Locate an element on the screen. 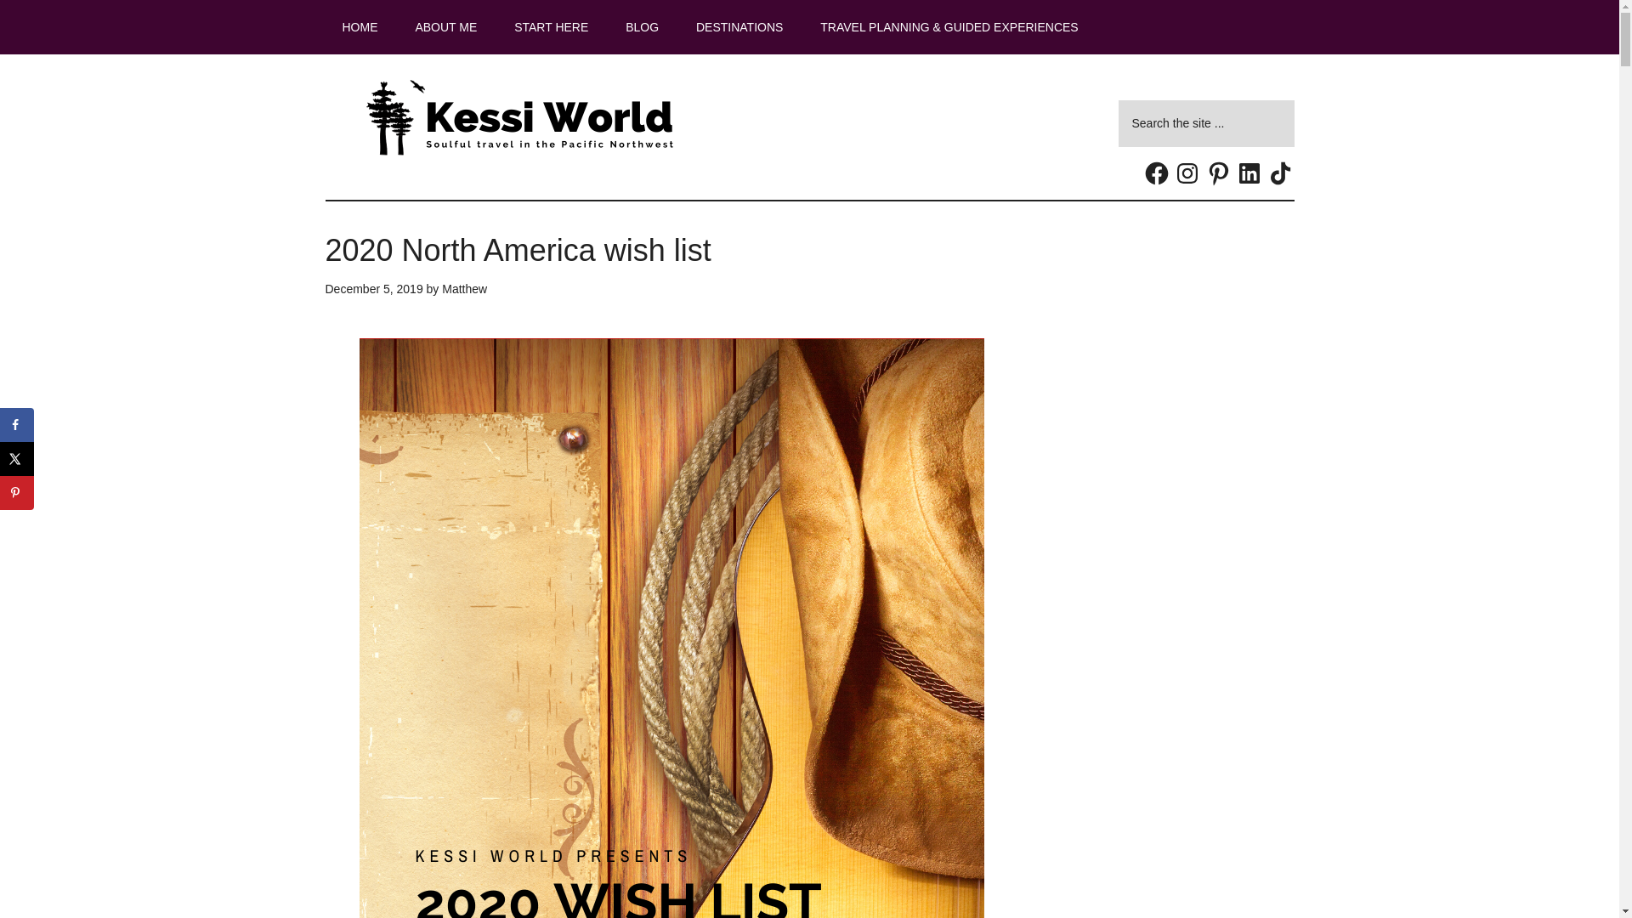 The width and height of the screenshot is (1632, 918). HOME is located at coordinates (360, 27).